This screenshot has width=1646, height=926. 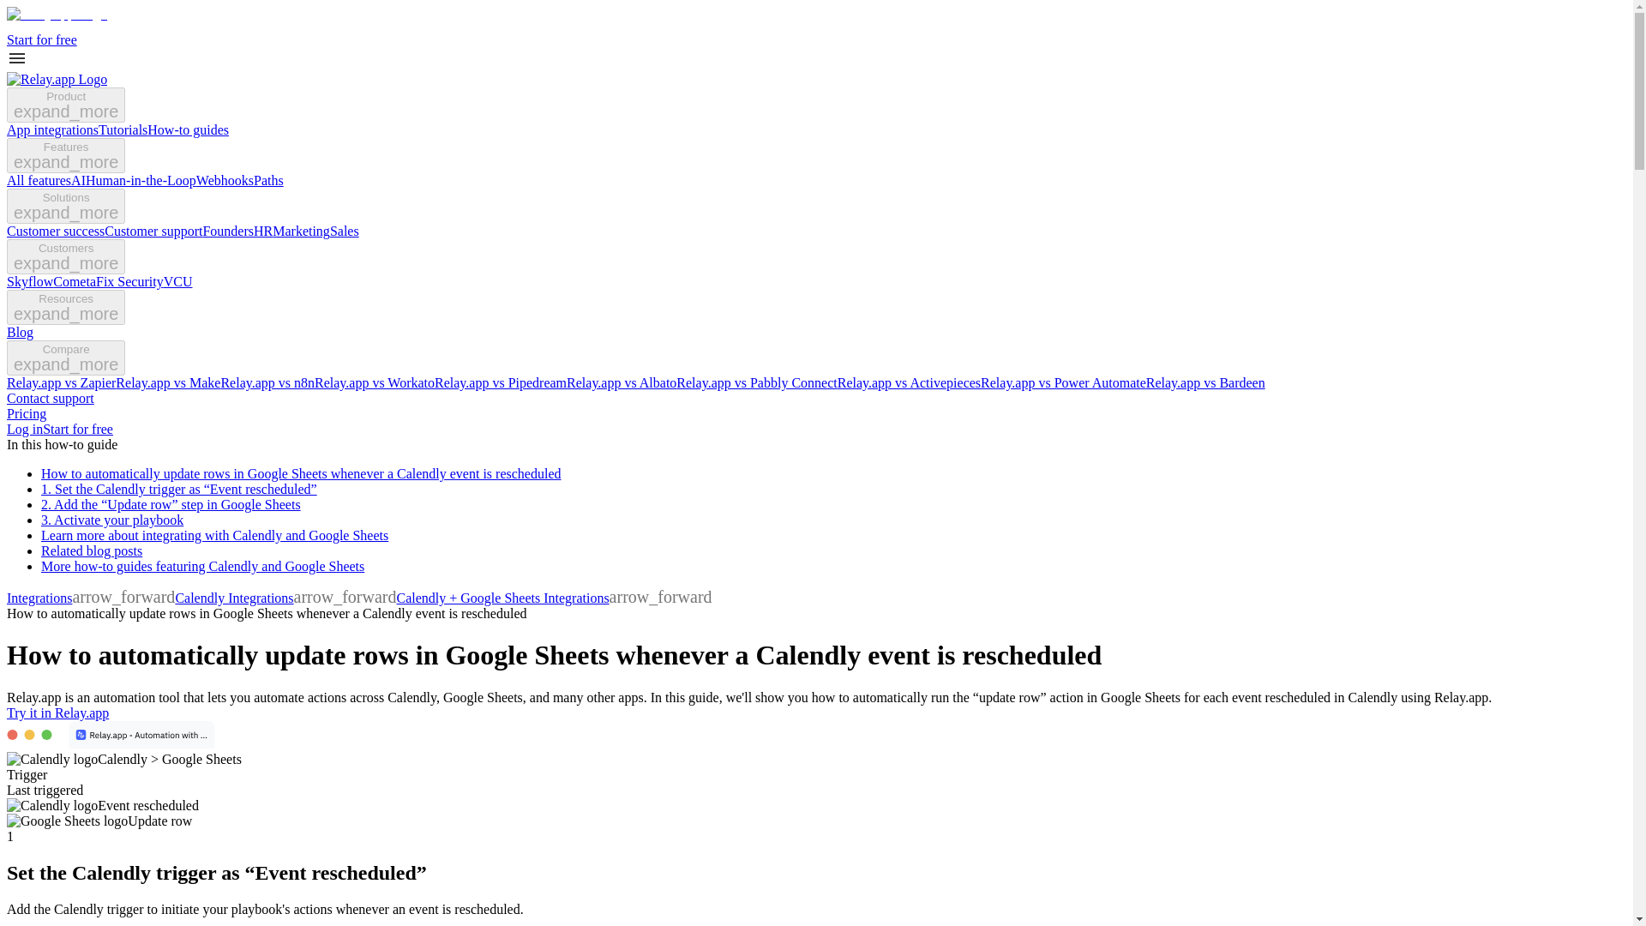 I want to click on Relay.app vs Power Automate, so click(x=1063, y=382).